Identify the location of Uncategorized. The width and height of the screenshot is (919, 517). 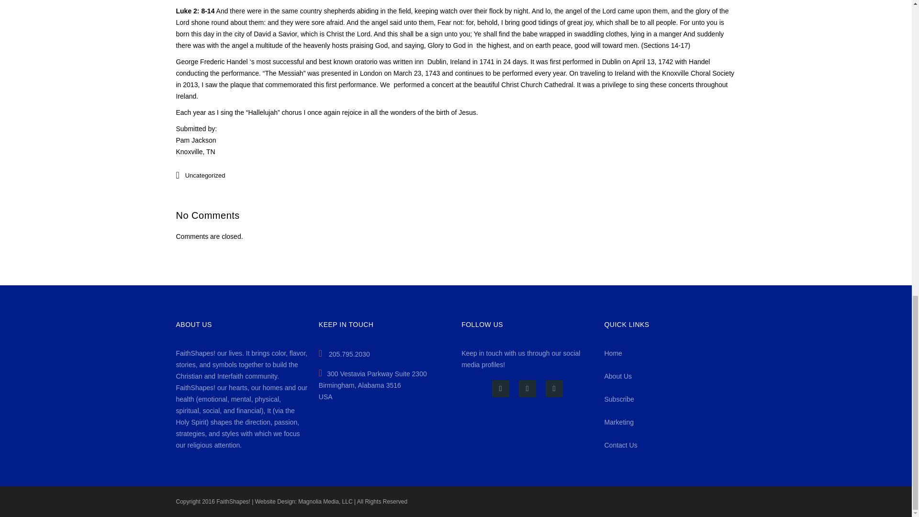
(205, 175).